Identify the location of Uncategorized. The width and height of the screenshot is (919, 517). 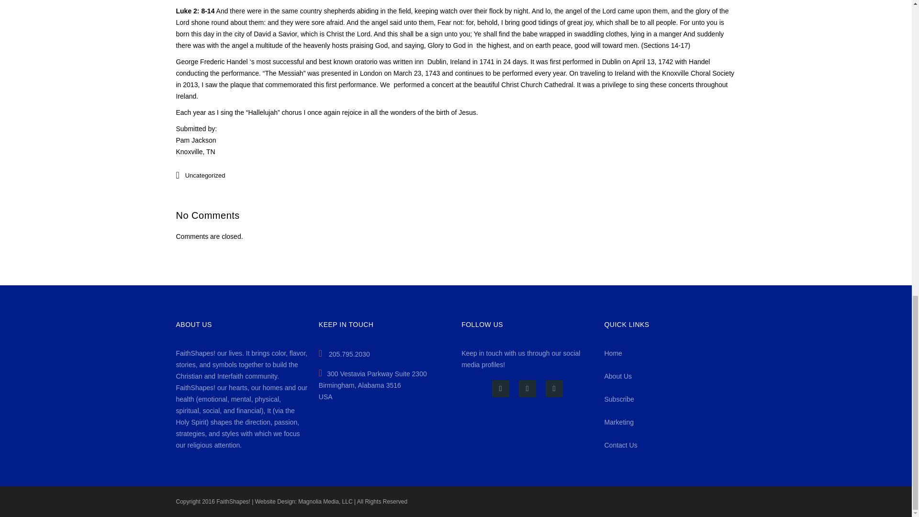
(205, 175).